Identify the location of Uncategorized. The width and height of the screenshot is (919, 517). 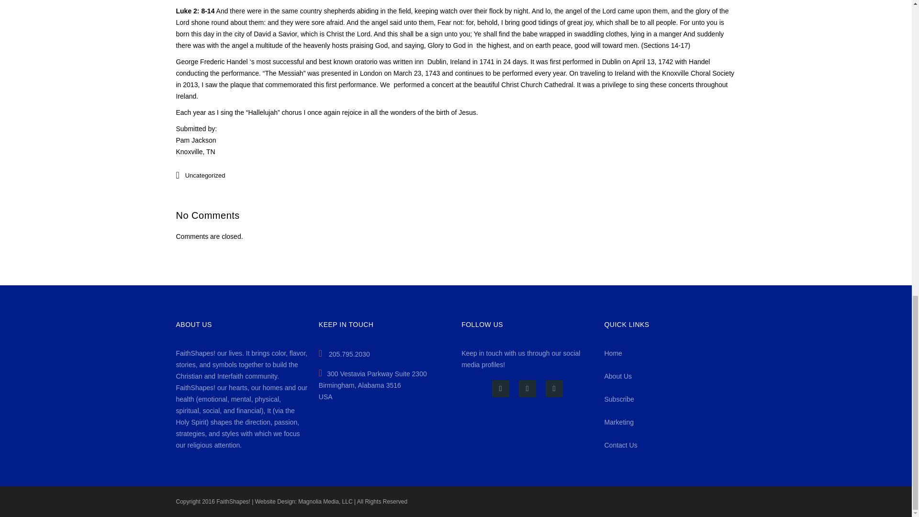
(205, 175).